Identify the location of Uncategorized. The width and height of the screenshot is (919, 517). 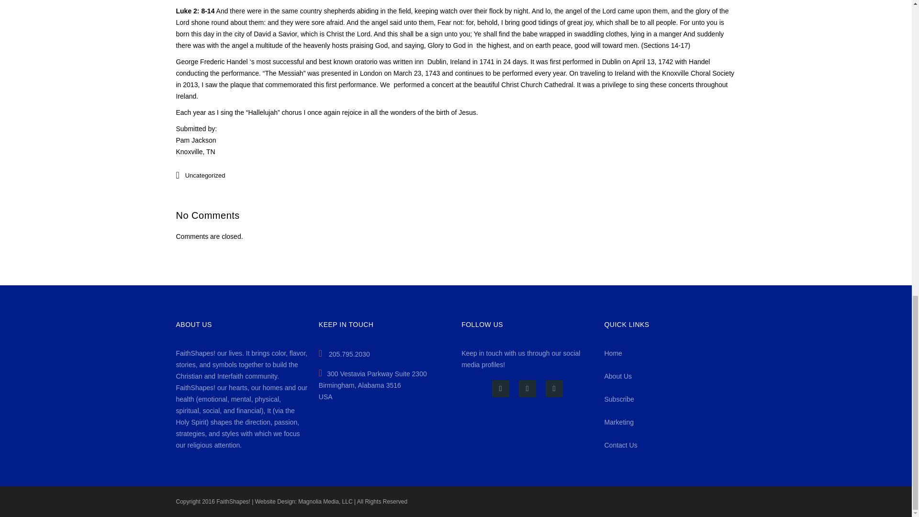
(205, 175).